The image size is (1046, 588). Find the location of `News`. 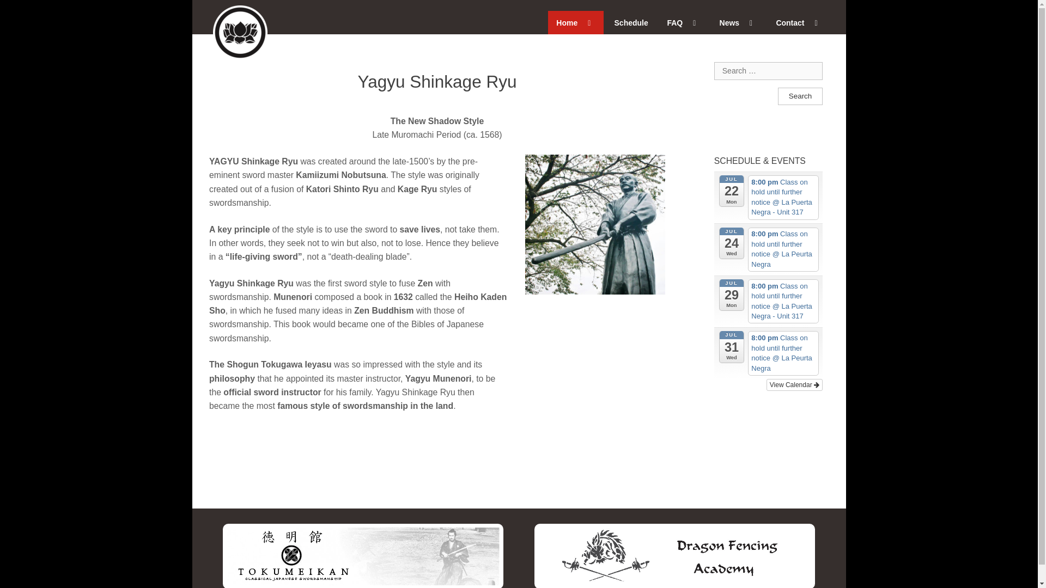

News is located at coordinates (738, 22).